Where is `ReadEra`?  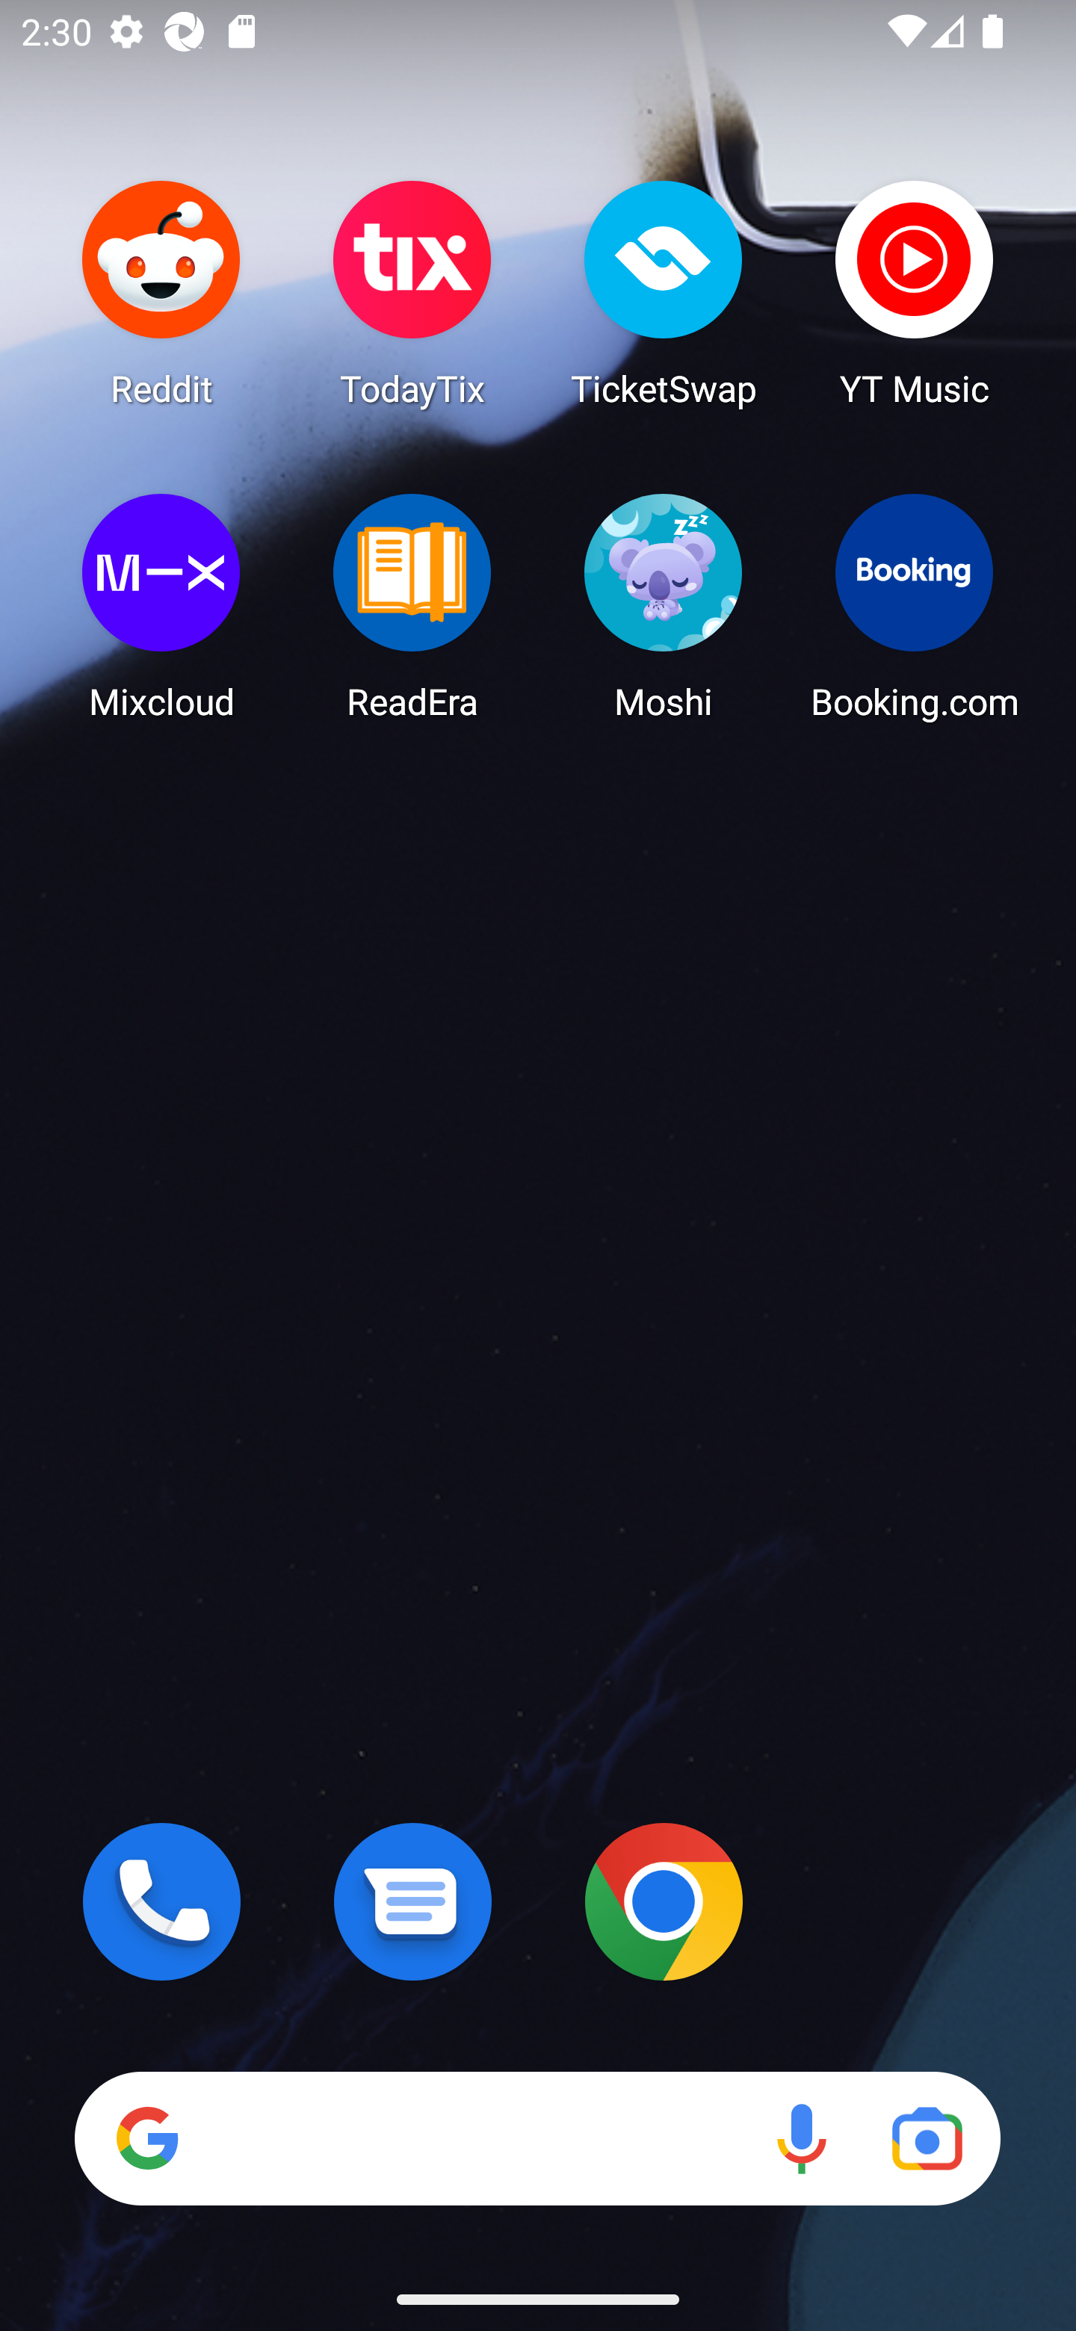 ReadEra is located at coordinates (412, 606).